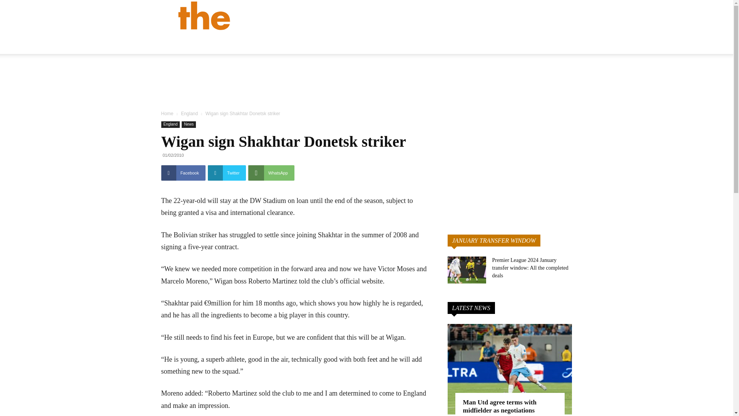  Describe the element at coordinates (189, 114) in the screenshot. I see `View all posts in England` at that location.